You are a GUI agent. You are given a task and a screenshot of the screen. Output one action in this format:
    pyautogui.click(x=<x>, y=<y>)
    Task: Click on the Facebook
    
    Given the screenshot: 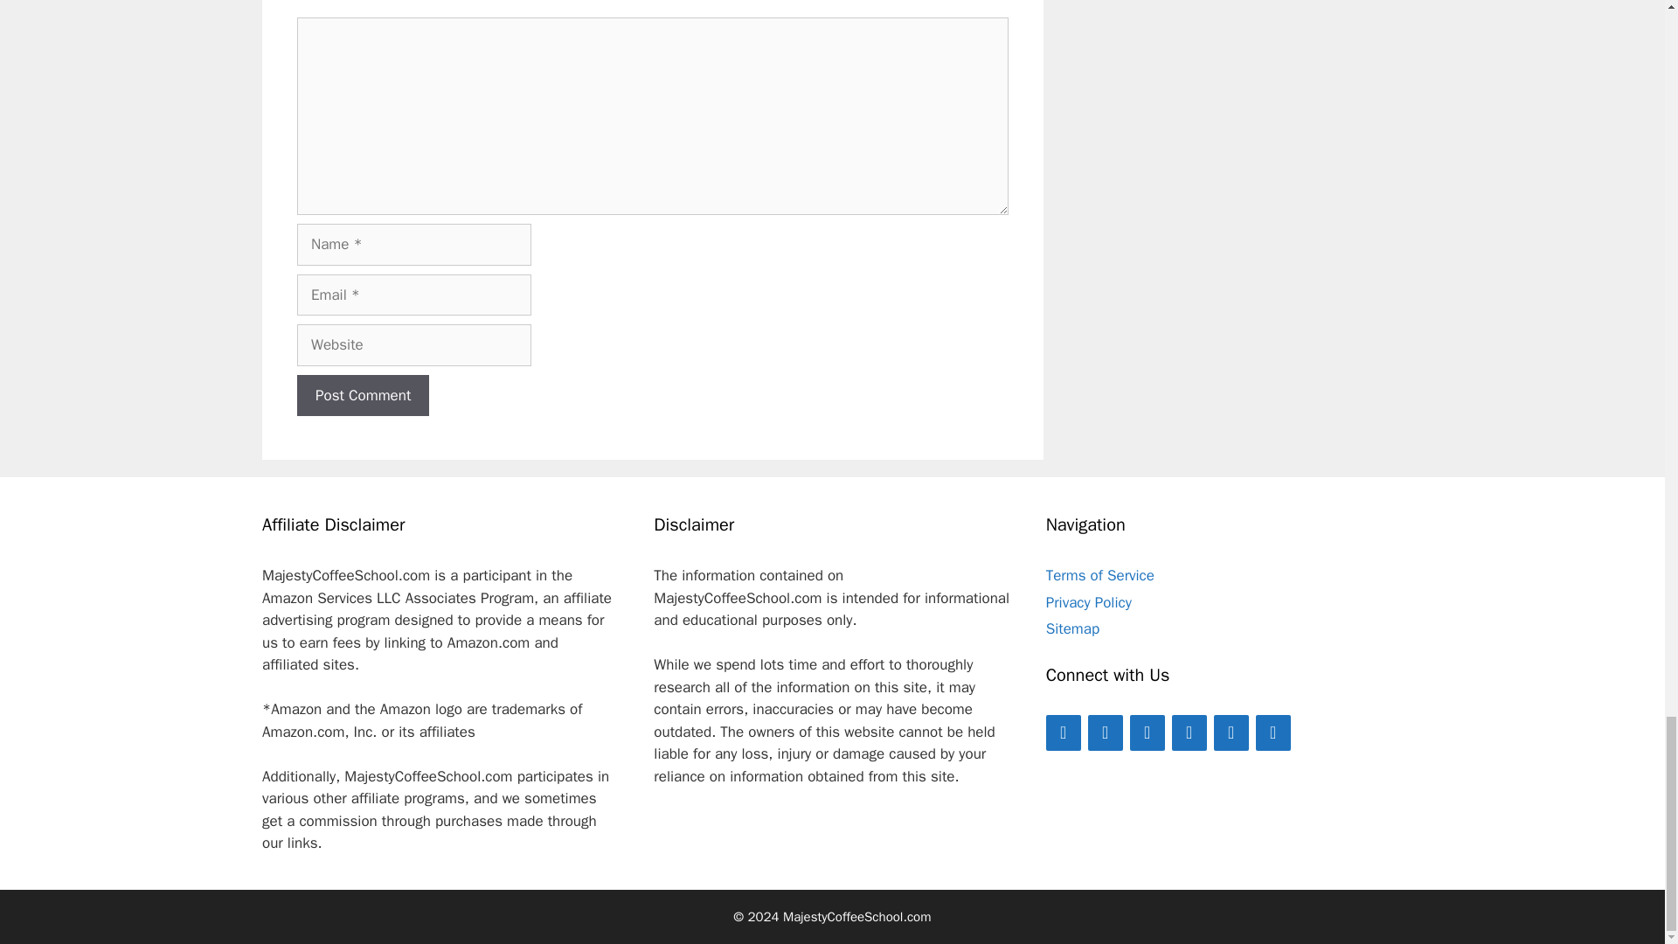 What is the action you would take?
    pyautogui.click(x=1063, y=732)
    